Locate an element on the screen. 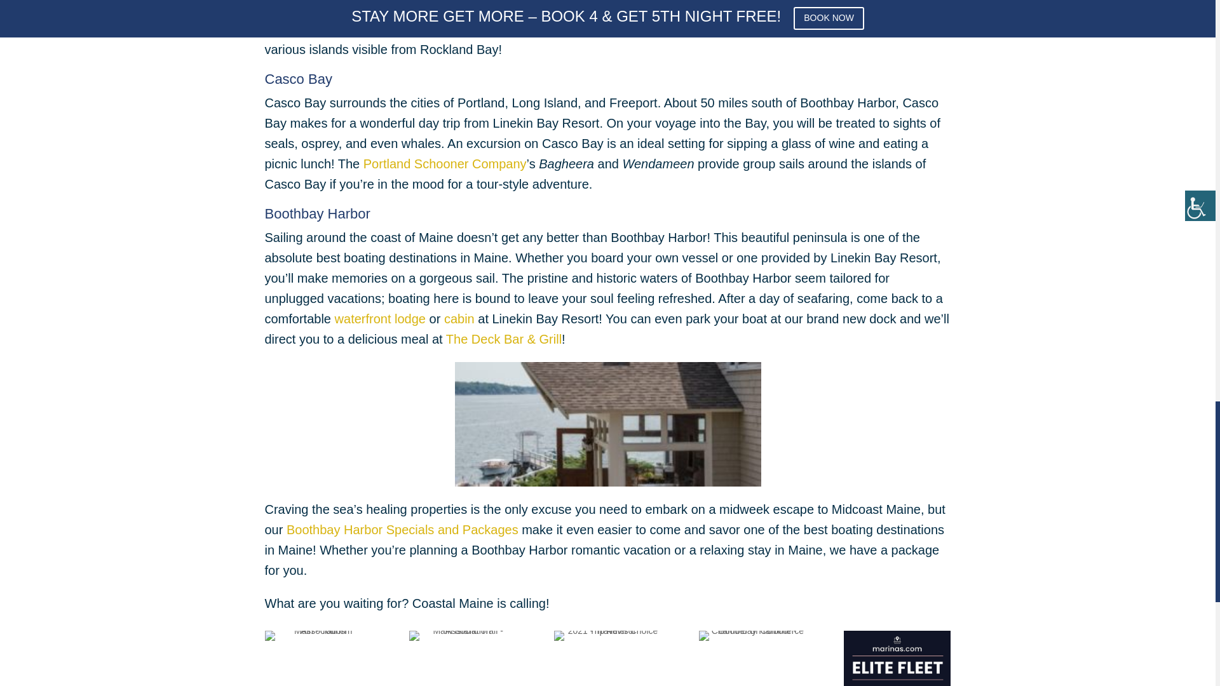  logo2 is located at coordinates (463, 635).